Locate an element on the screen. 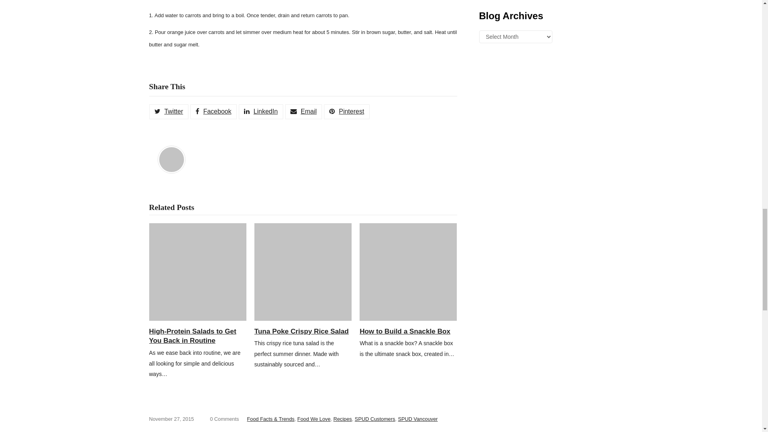 The width and height of the screenshot is (768, 432). How to Build a Snackle Box is located at coordinates (408, 272).